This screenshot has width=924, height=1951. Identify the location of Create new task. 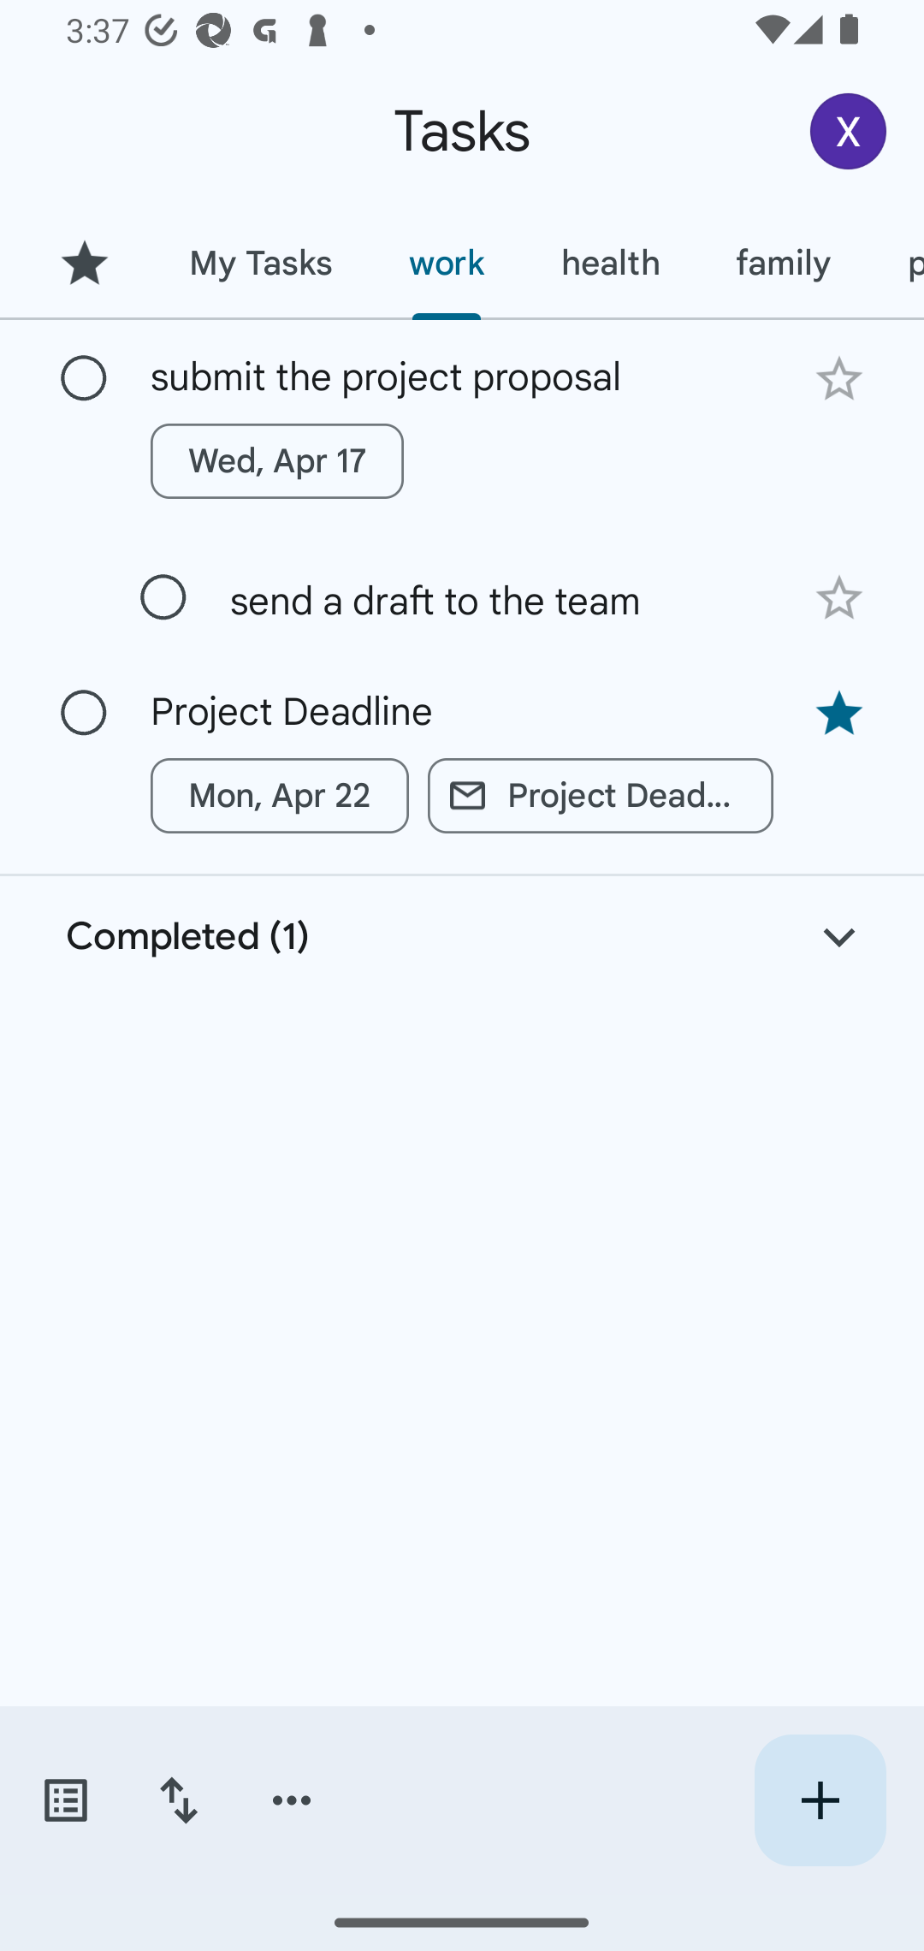
(820, 1800).